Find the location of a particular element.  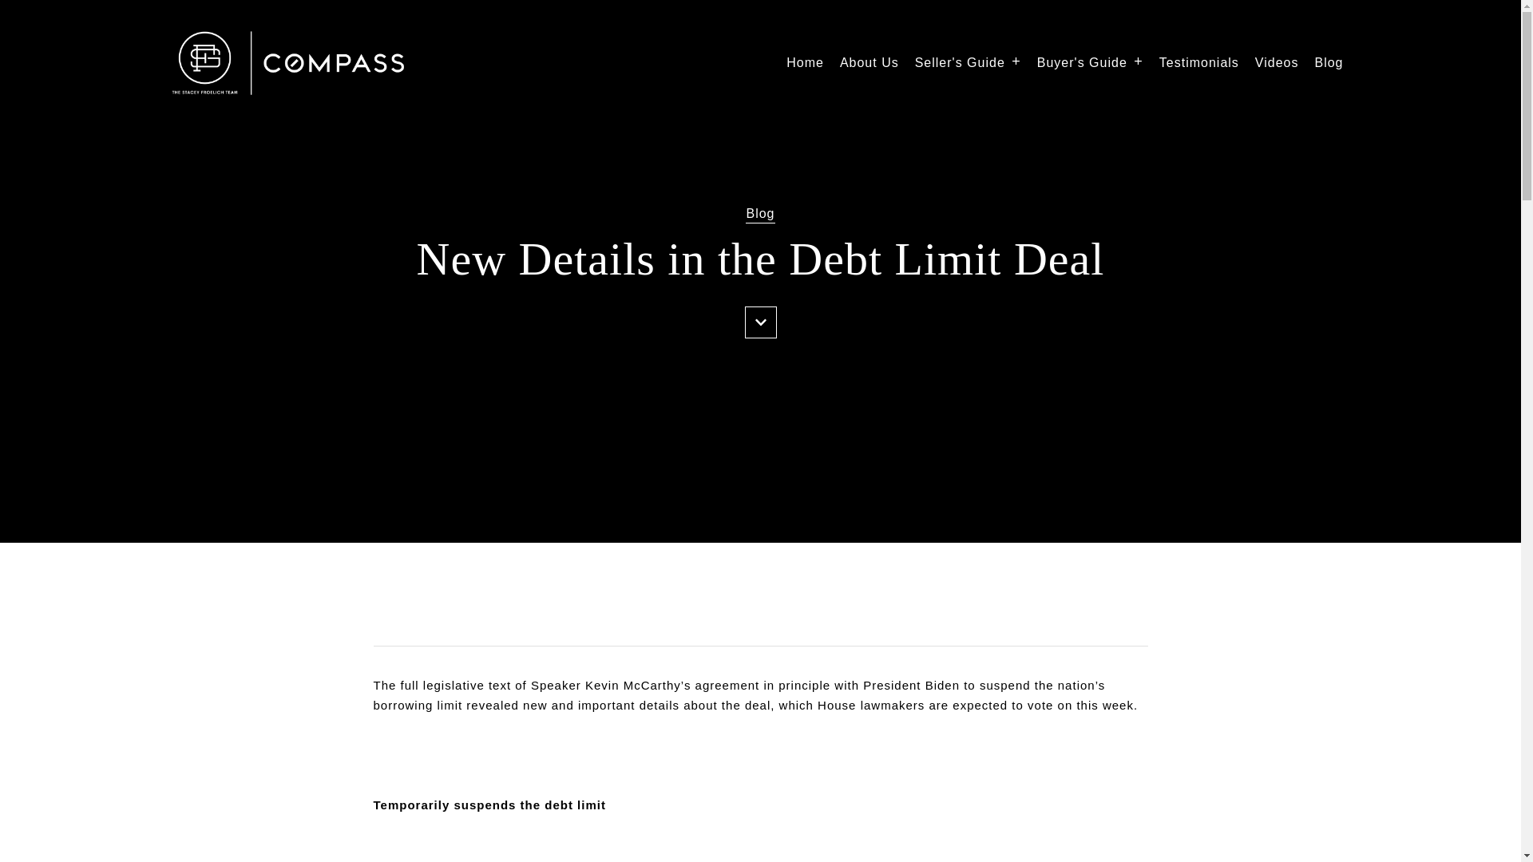

Videos is located at coordinates (1277, 62).